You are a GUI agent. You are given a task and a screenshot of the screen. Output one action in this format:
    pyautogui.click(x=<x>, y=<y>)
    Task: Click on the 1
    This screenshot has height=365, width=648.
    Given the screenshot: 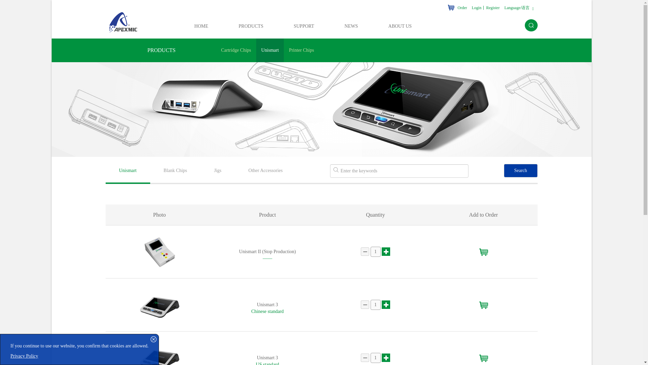 What is the action you would take?
    pyautogui.click(x=376, y=305)
    